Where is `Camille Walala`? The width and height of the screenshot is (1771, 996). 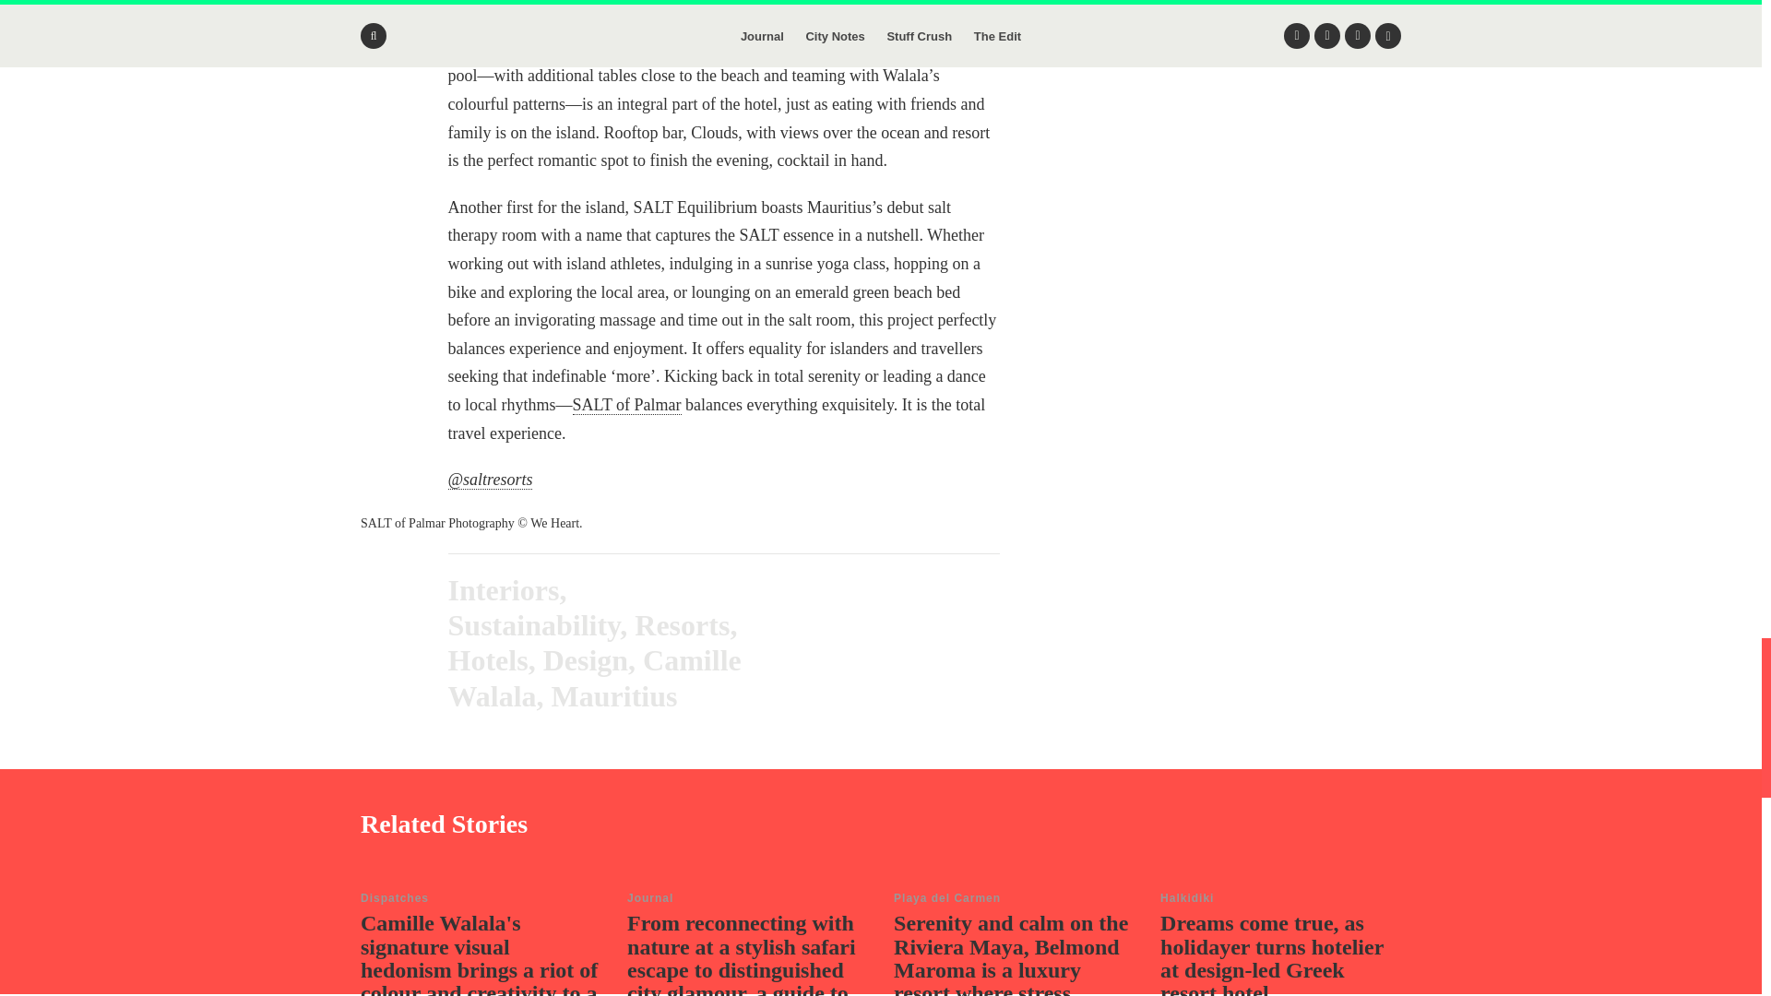
Camille Walala is located at coordinates (594, 677).